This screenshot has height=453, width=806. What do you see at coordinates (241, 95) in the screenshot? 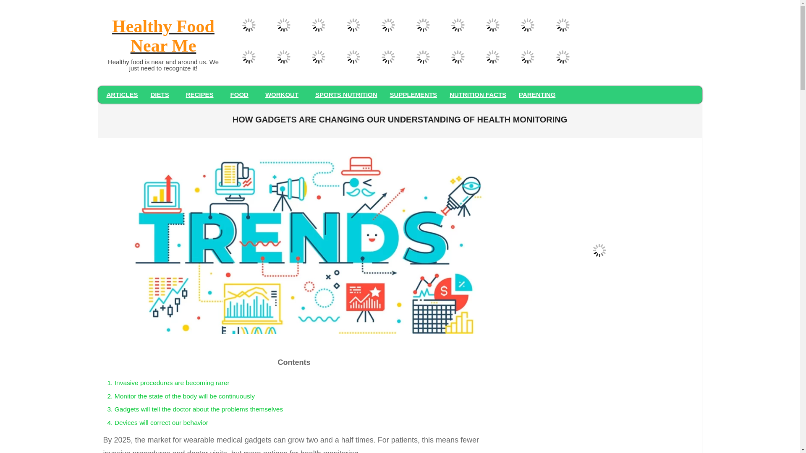
I see `FOOD` at bounding box center [241, 95].